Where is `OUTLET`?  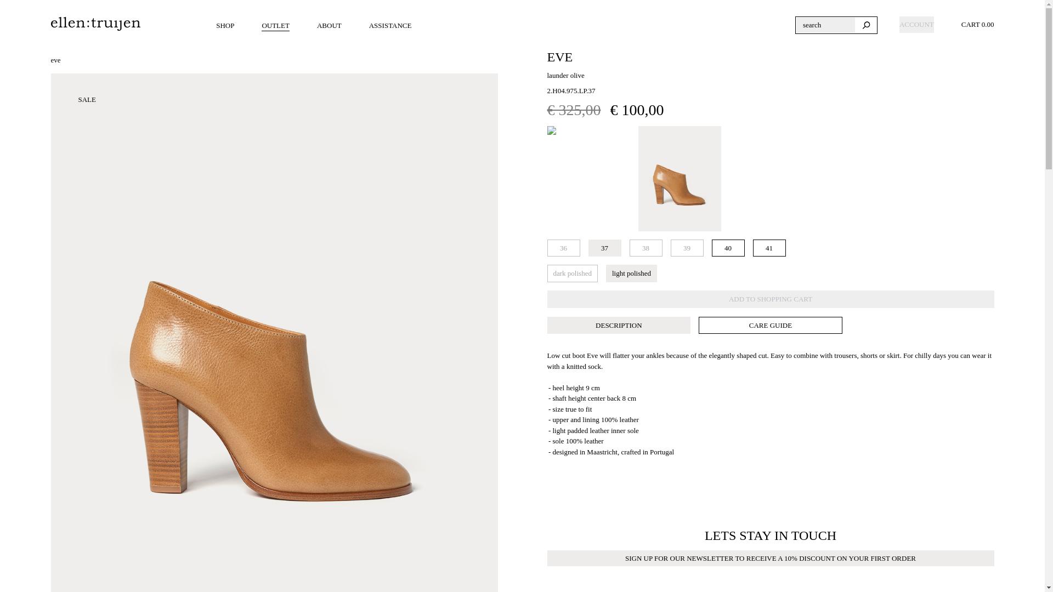 OUTLET is located at coordinates (275, 25).